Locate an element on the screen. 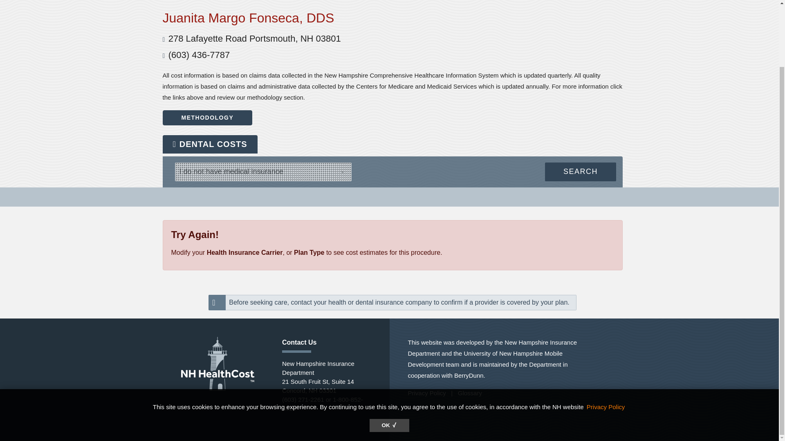 Image resolution: width=785 pixels, height=441 pixels. Privacy Policy is located at coordinates (427, 393).